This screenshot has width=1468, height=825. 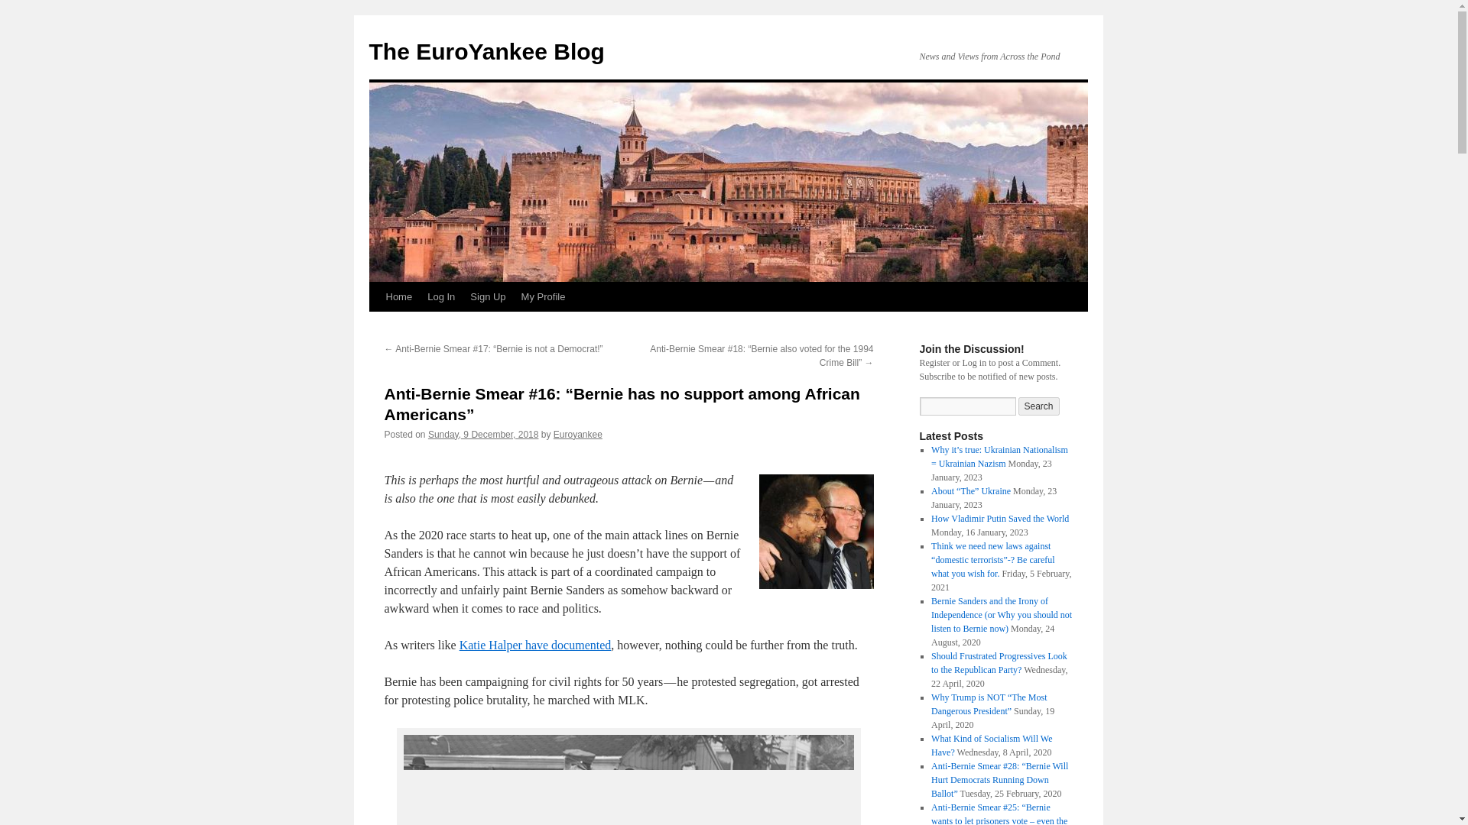 What do you see at coordinates (486, 51) in the screenshot?
I see `The EuroYankee Blog` at bounding box center [486, 51].